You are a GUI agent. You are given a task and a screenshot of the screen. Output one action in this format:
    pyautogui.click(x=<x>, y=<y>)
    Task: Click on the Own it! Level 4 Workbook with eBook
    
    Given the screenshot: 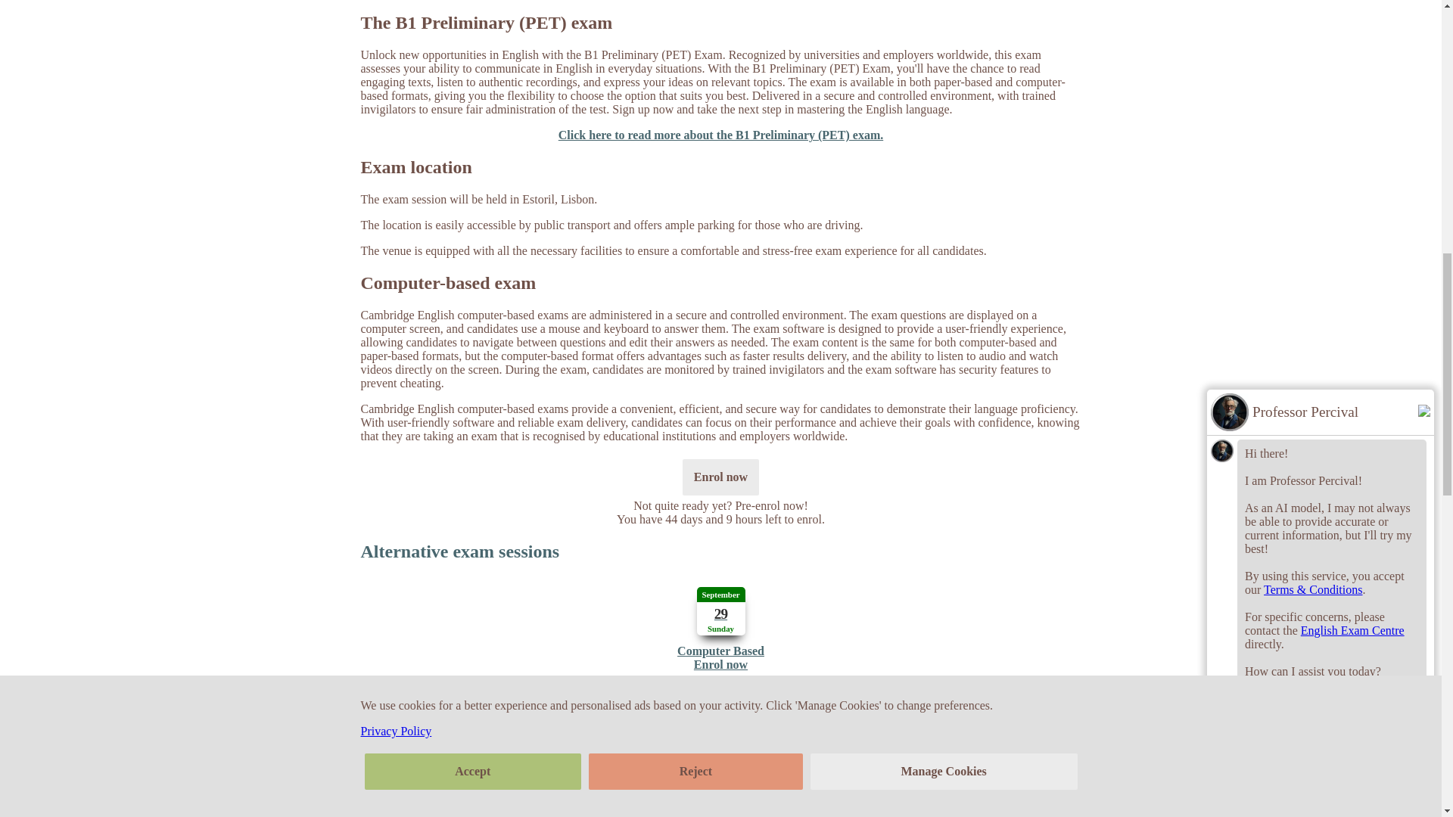 What is the action you would take?
    pyautogui.click(x=720, y=552)
    